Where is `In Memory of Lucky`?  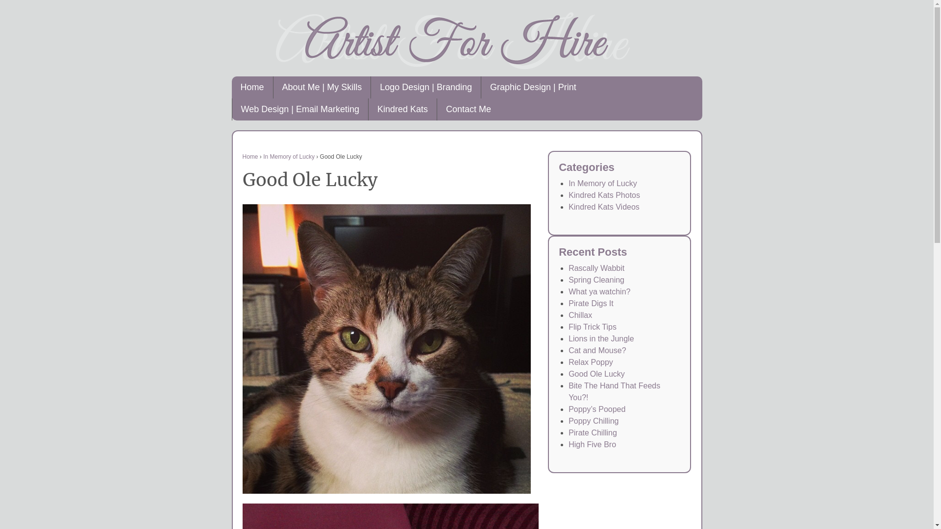
In Memory of Lucky is located at coordinates (603, 183).